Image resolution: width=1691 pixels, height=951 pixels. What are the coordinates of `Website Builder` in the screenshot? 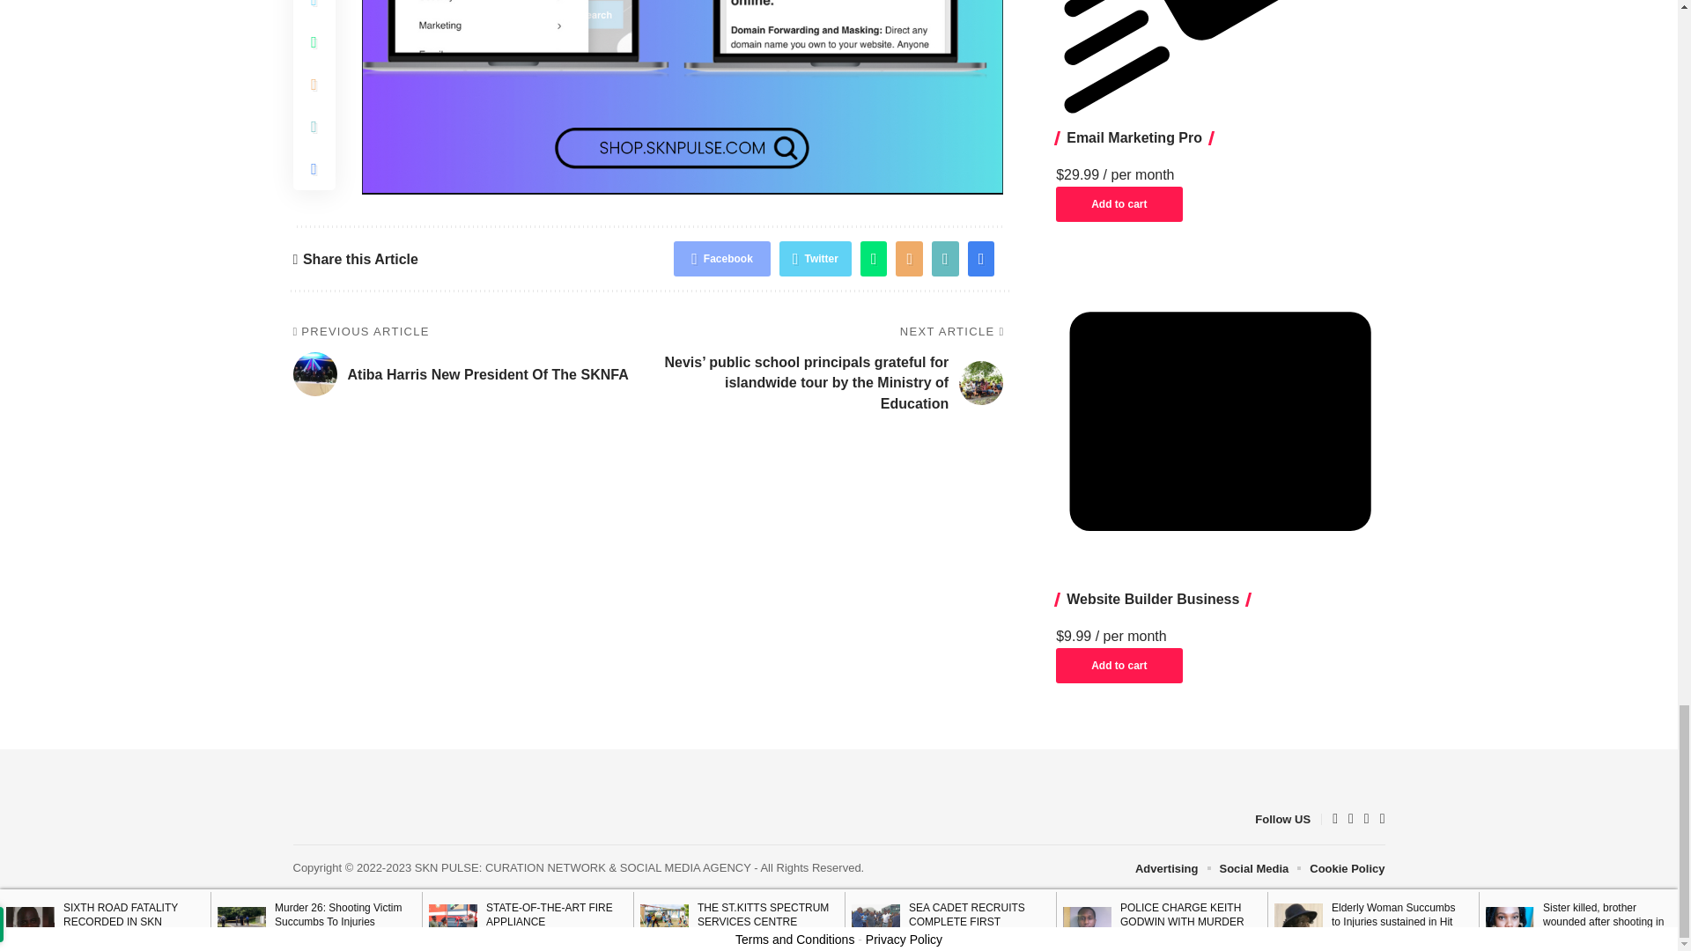 It's located at (1220, 421).